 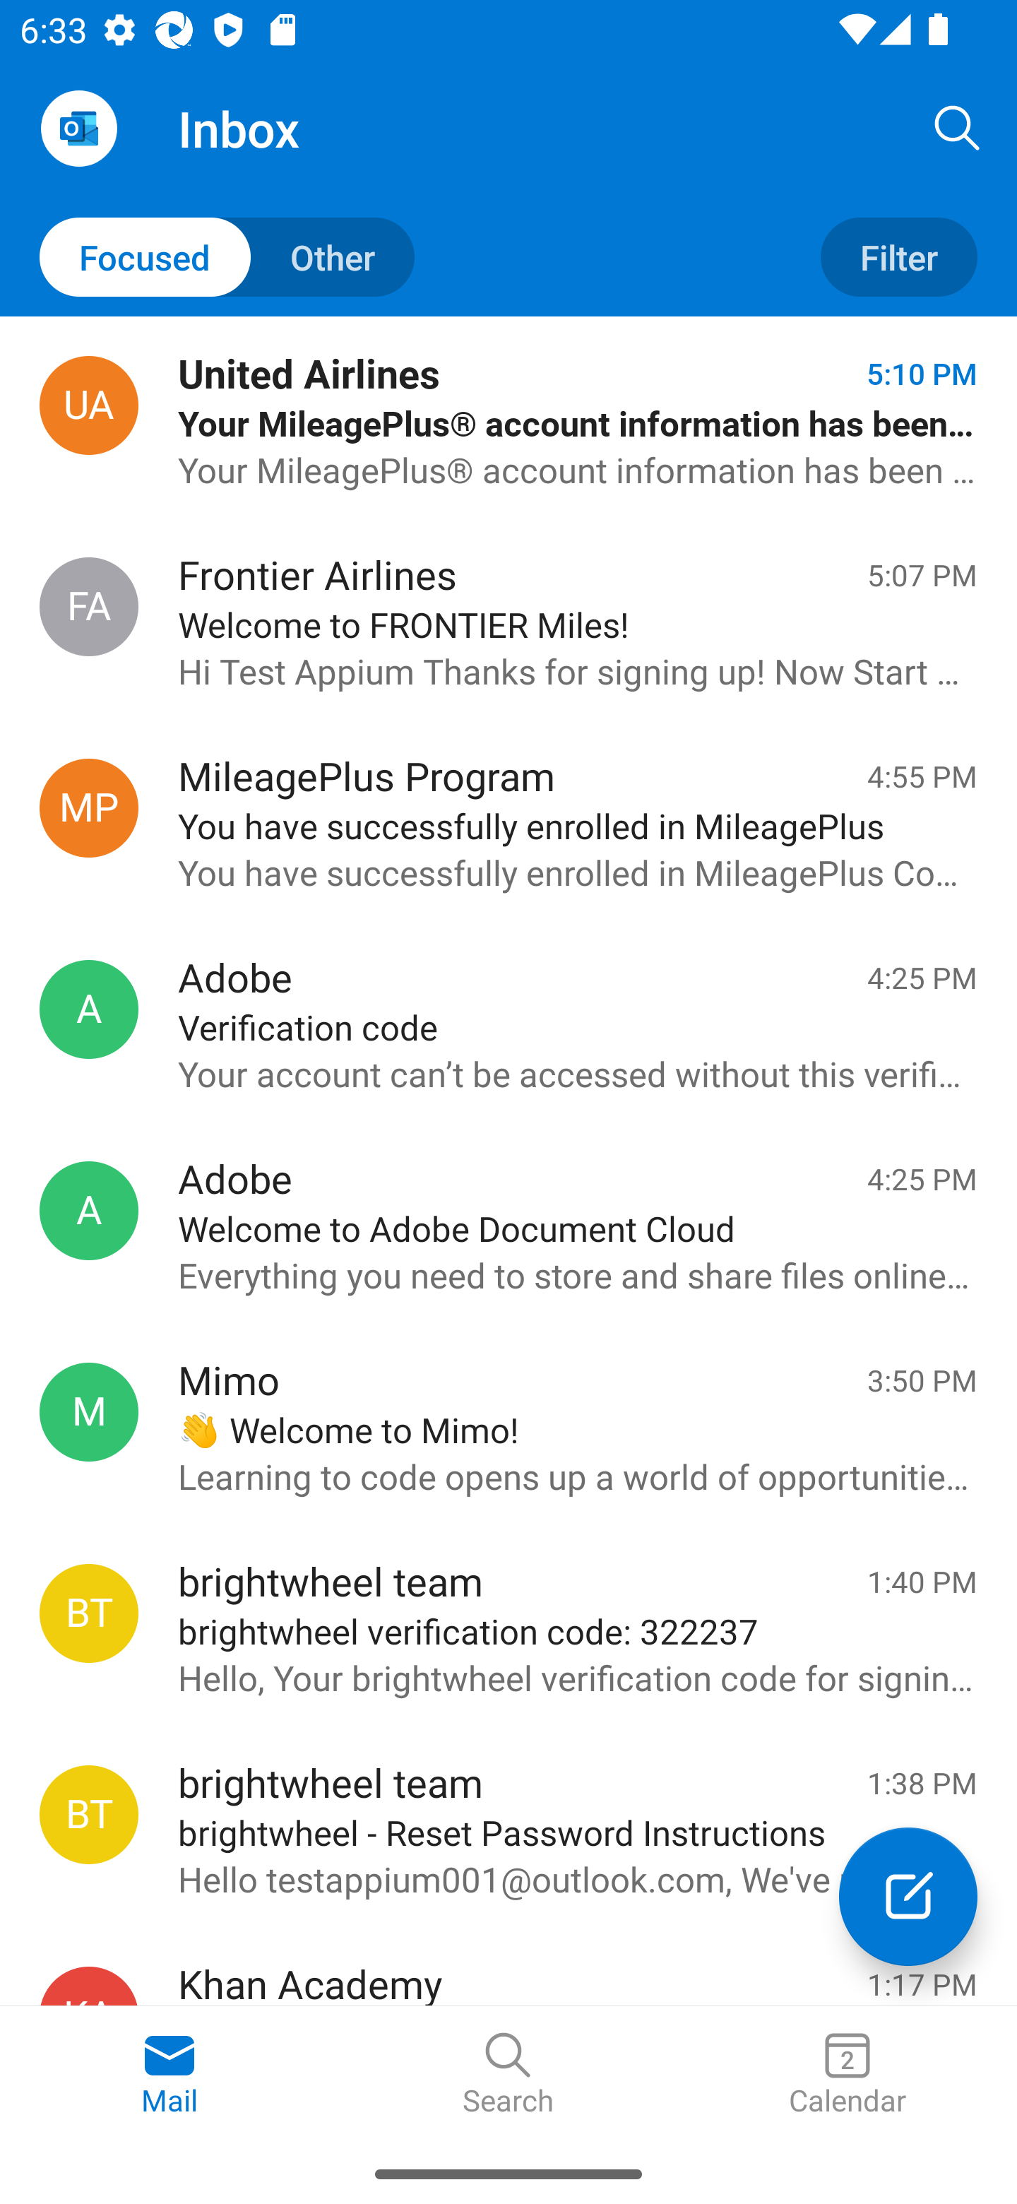 What do you see at coordinates (227, 257) in the screenshot?
I see `Toggle to other mails` at bounding box center [227, 257].